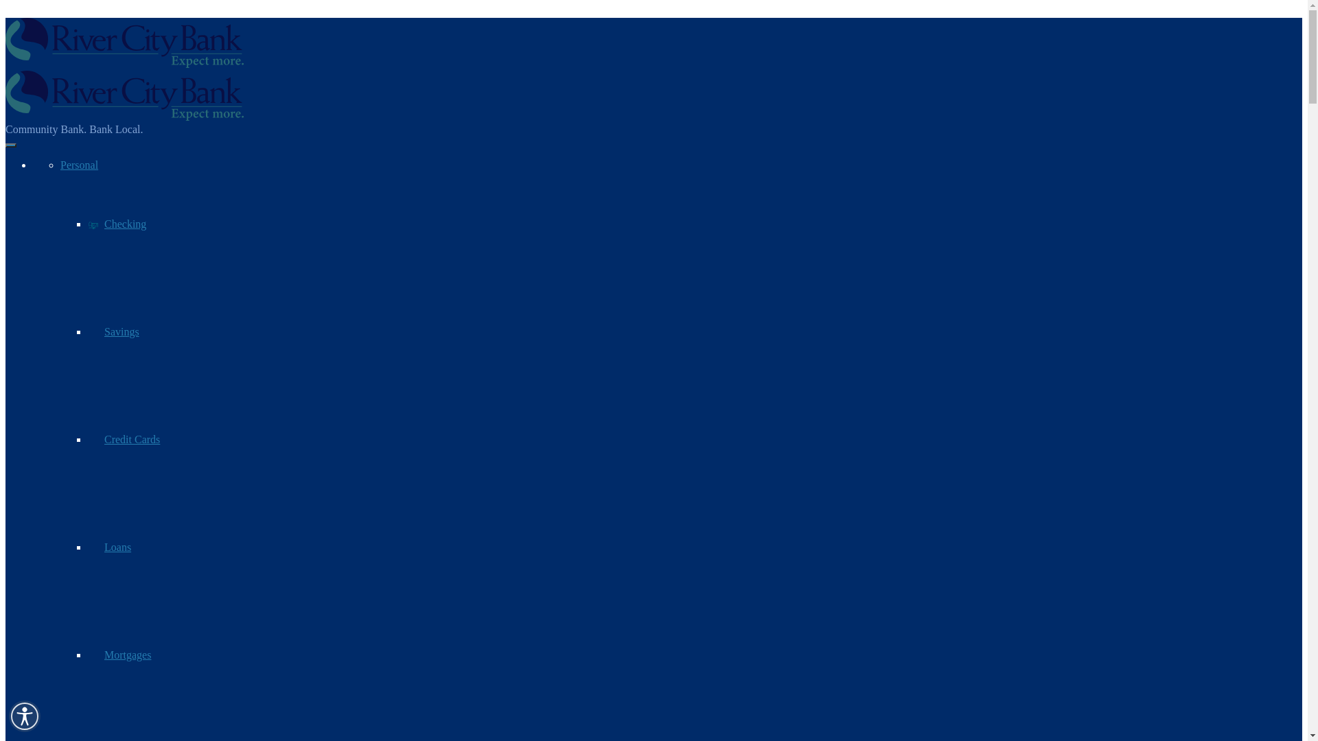 The width and height of the screenshot is (1318, 741). What do you see at coordinates (110, 548) in the screenshot?
I see `Loans` at bounding box center [110, 548].